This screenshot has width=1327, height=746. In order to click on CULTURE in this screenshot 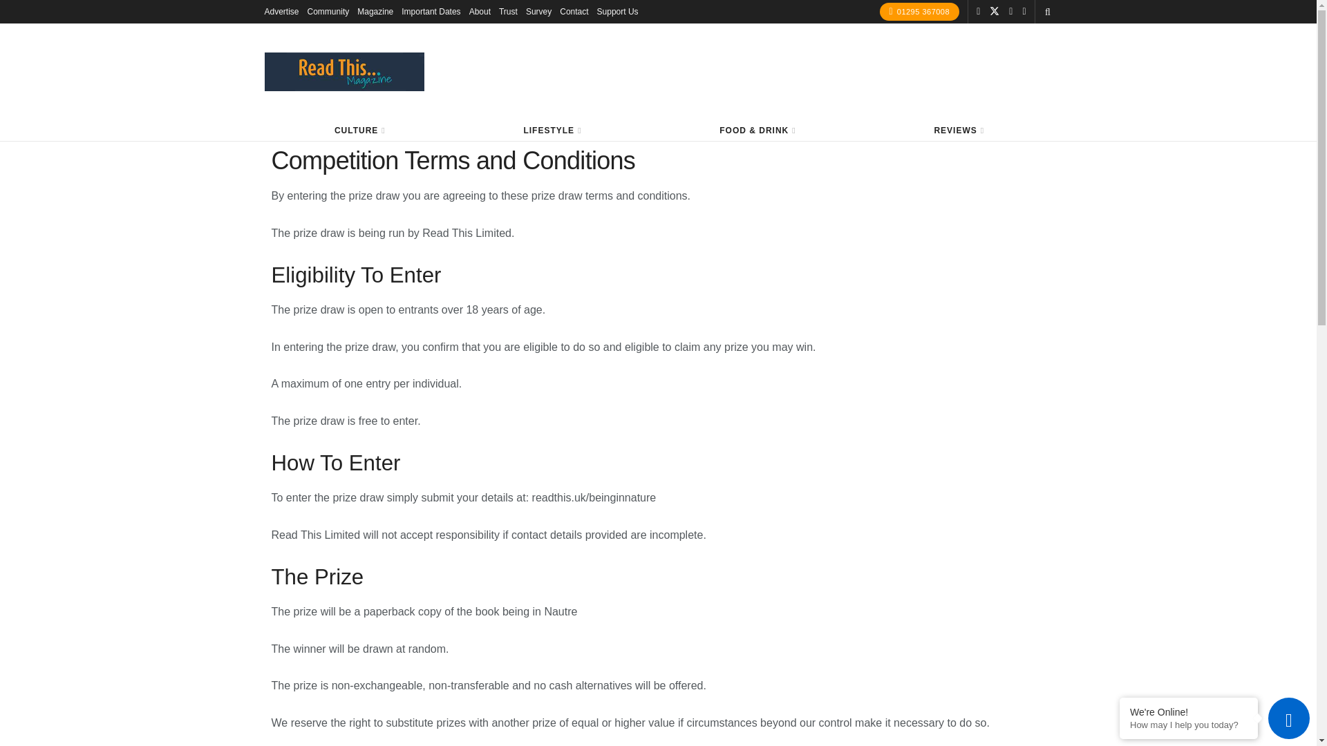, I will do `click(359, 130)`.